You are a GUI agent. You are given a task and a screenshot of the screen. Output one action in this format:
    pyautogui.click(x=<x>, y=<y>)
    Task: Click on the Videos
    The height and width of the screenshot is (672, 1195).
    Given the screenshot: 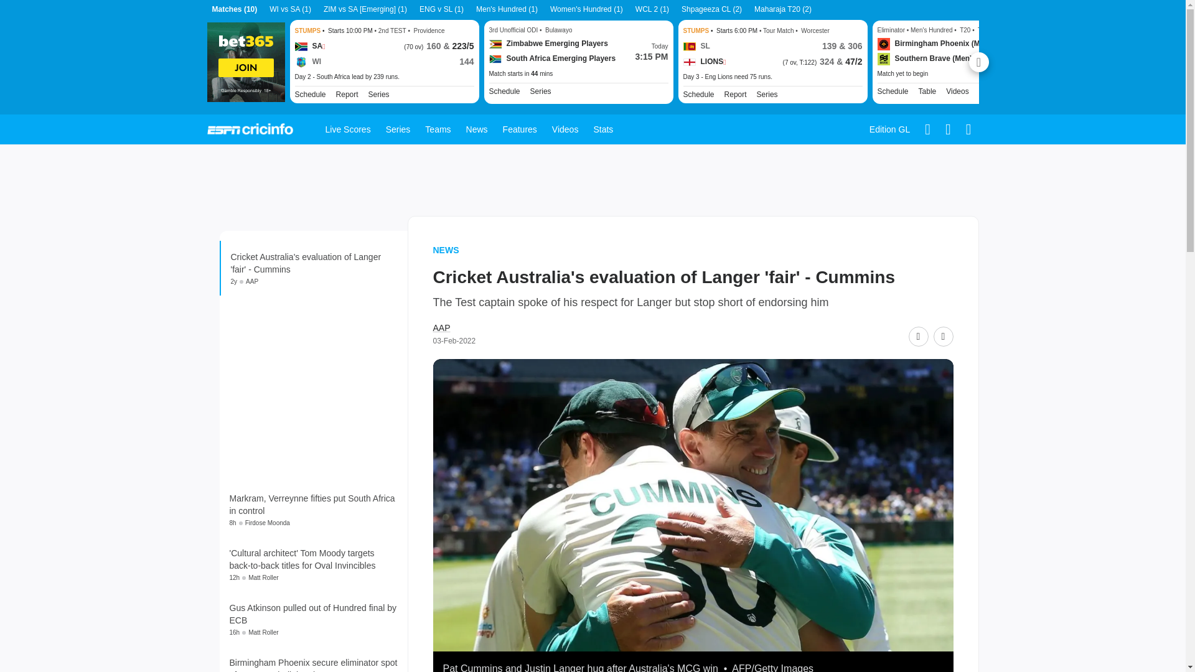 What is the action you would take?
    pyautogui.click(x=957, y=91)
    